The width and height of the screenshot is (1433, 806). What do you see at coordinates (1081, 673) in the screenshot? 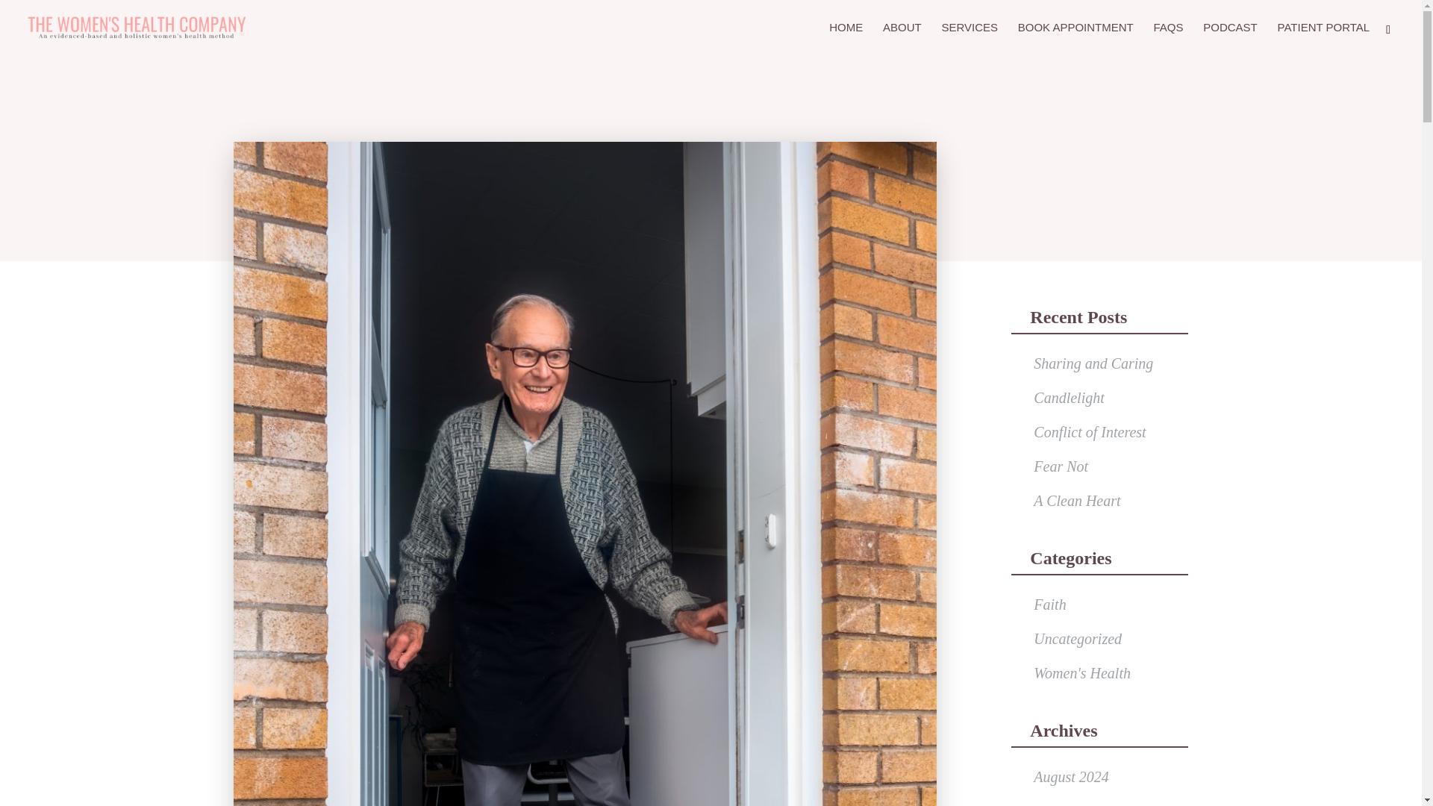
I see `Women's Health` at bounding box center [1081, 673].